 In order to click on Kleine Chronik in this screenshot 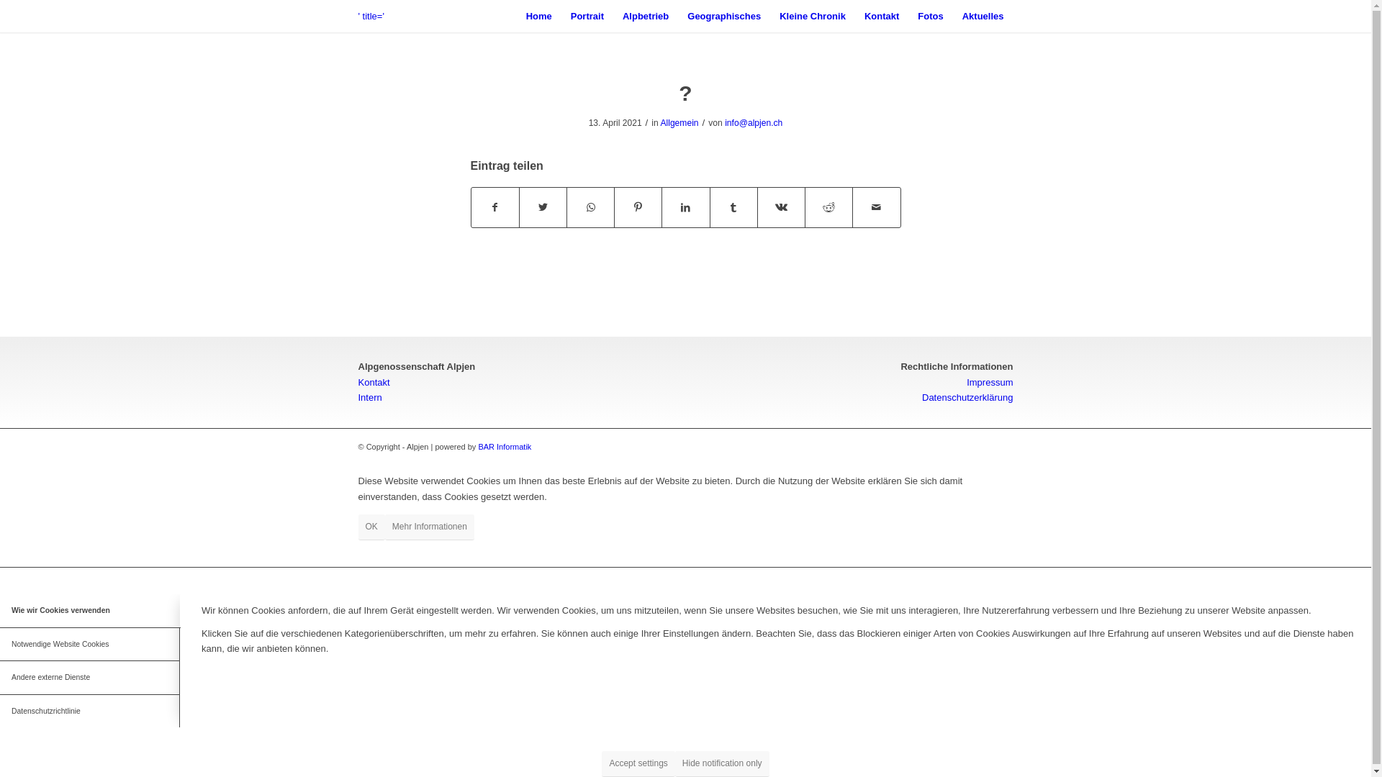, I will do `click(813, 16)`.